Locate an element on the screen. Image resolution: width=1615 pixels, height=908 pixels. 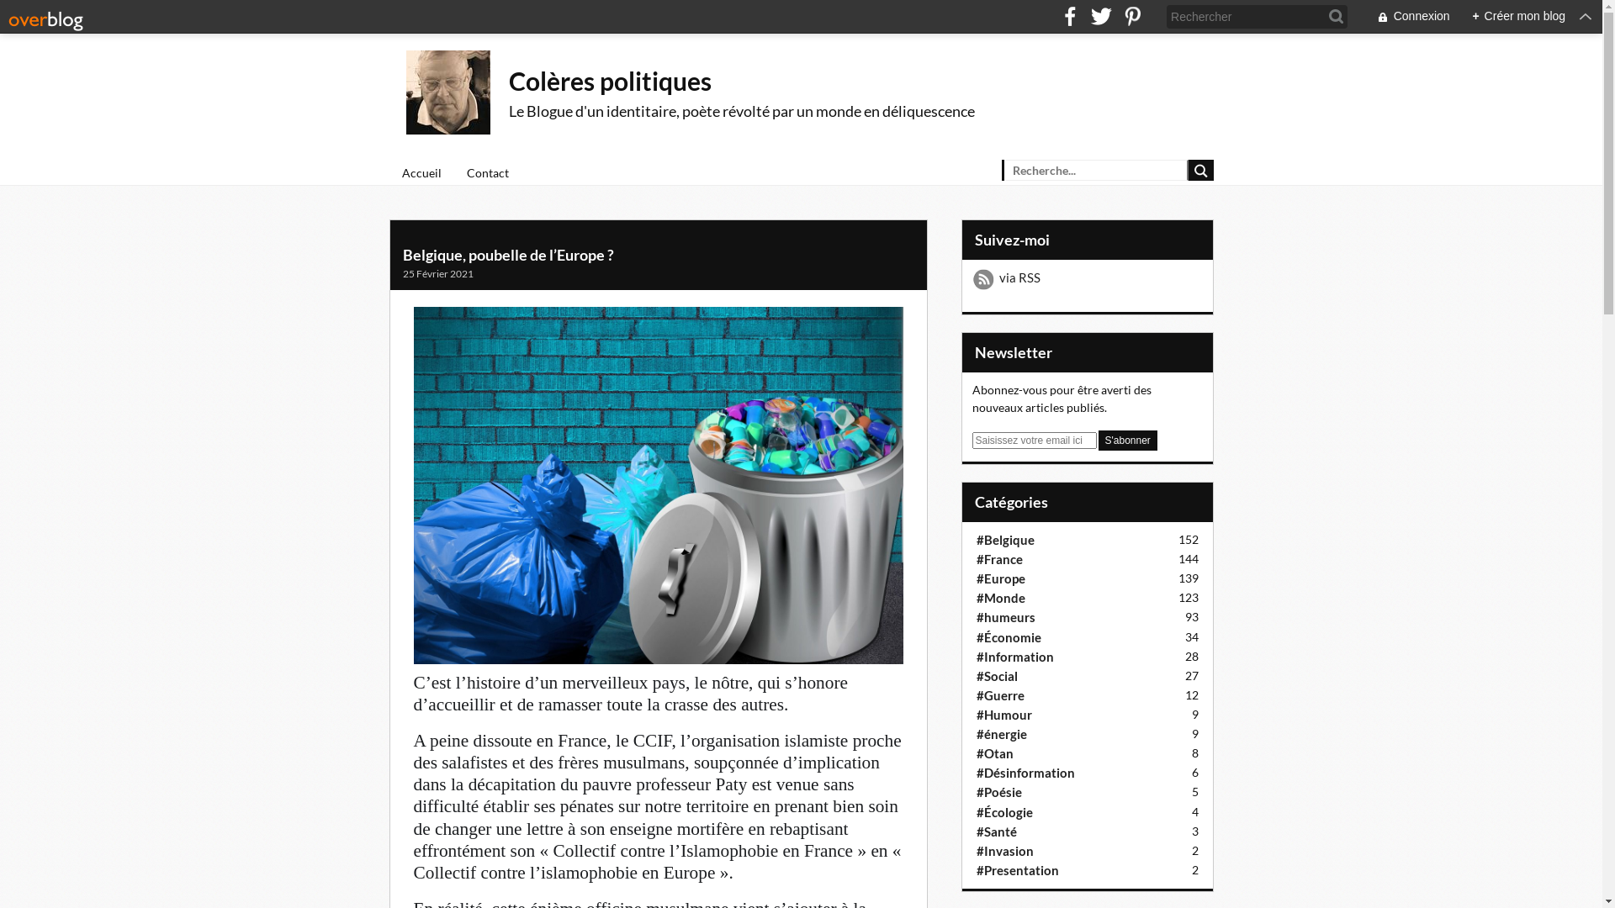
#France is located at coordinates (999, 559).